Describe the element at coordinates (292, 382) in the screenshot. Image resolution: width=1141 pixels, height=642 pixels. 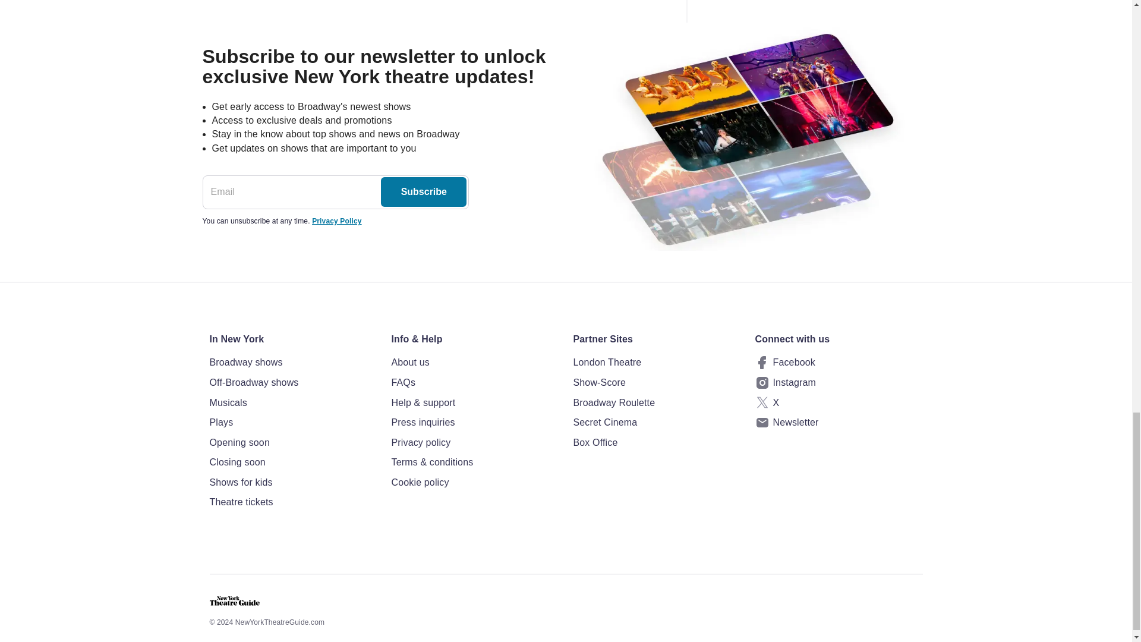
I see `Off-Broadway shows` at that location.